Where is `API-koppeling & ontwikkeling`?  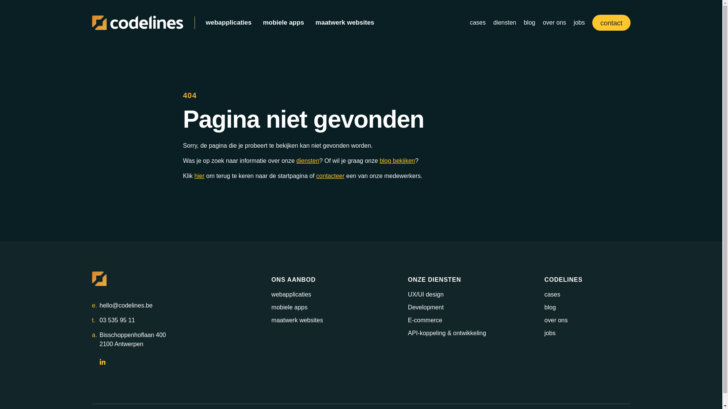 API-koppeling & ontwikkeling is located at coordinates (447, 333).